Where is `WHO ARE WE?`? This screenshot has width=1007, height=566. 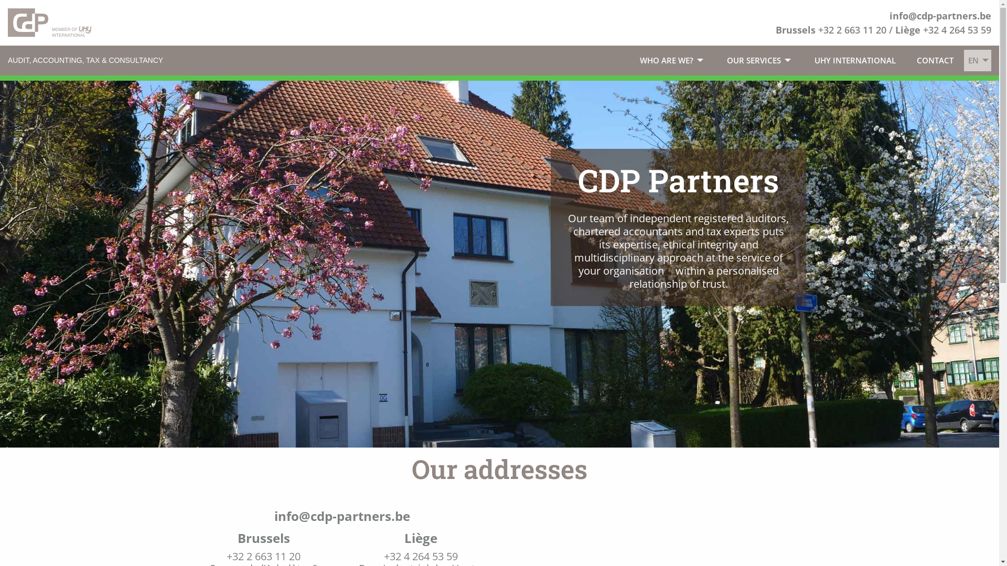
WHO ARE WE? is located at coordinates (673, 61).